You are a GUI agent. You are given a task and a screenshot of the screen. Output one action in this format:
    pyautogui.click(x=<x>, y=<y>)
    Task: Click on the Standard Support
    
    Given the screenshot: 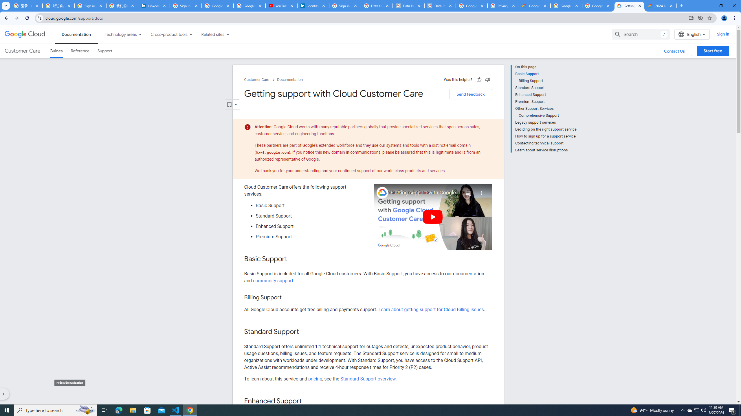 What is the action you would take?
    pyautogui.click(x=546, y=88)
    